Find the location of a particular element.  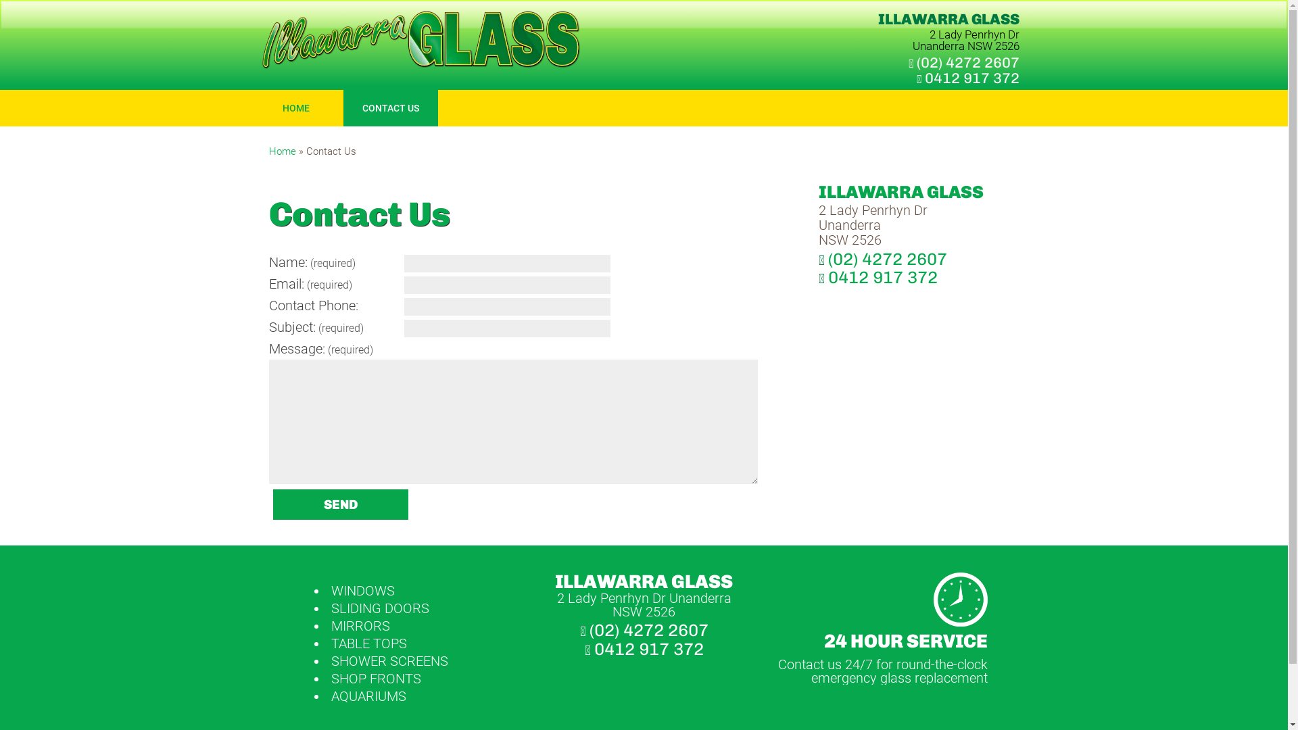

(02) 4272 2607 is located at coordinates (887, 259).